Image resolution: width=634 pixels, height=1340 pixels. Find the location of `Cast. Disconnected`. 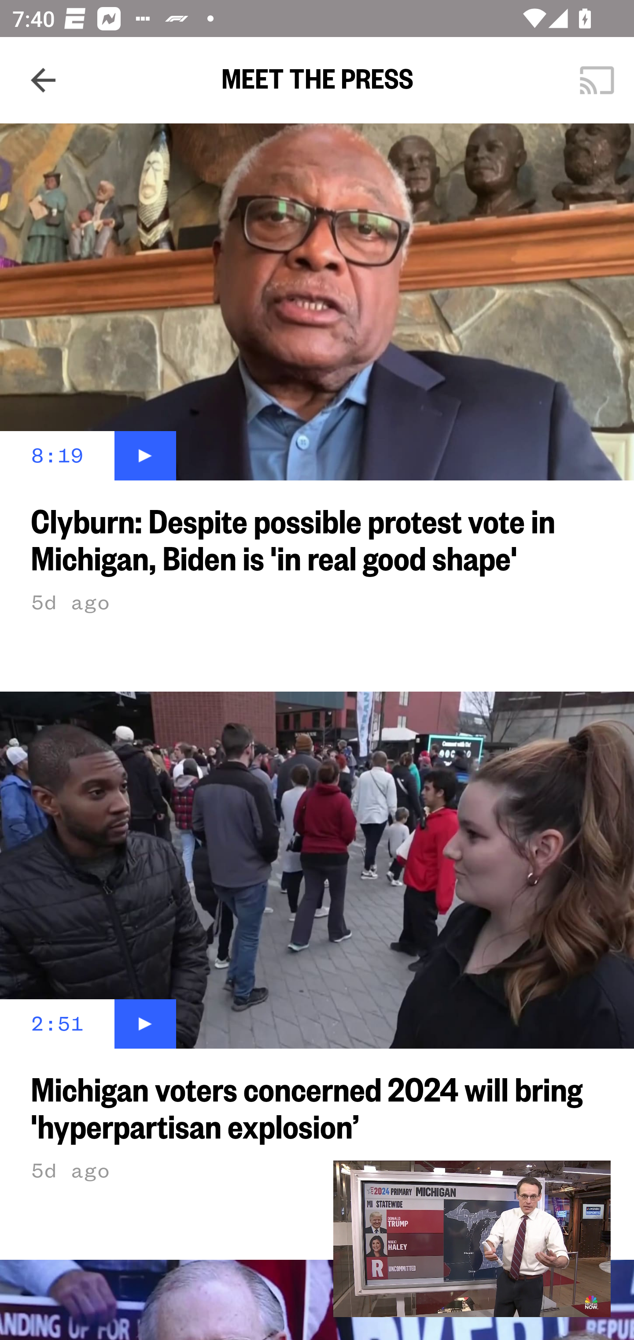

Cast. Disconnected is located at coordinates (597, 80).